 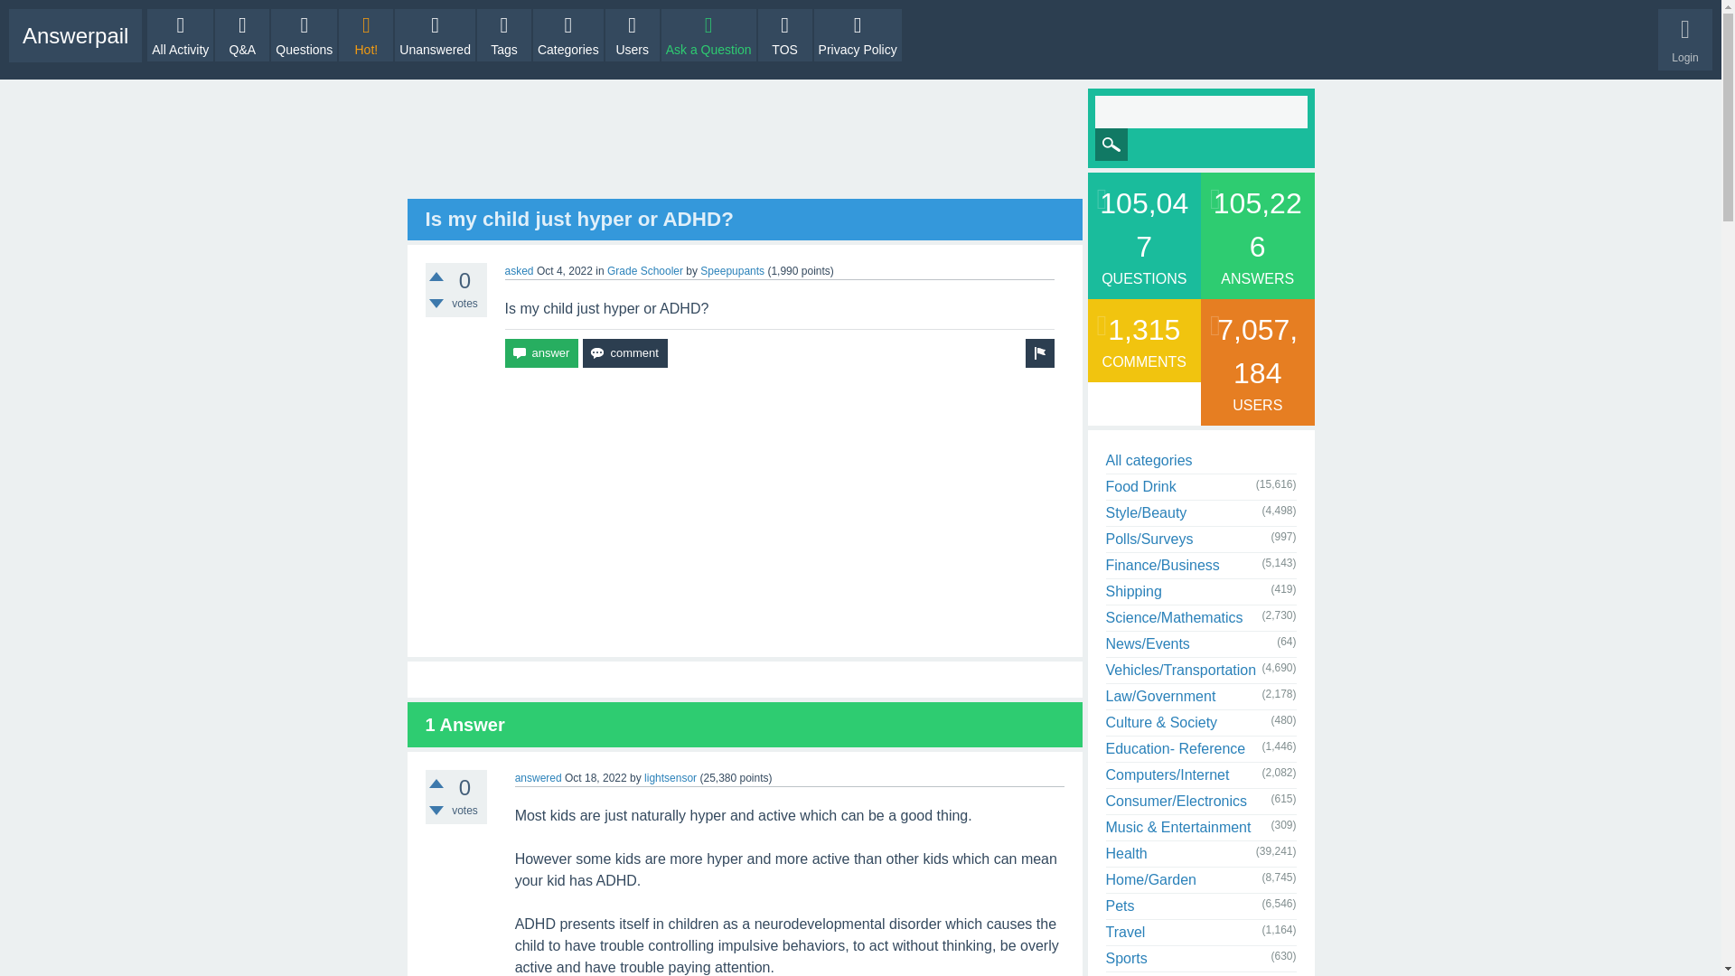 What do you see at coordinates (624, 352) in the screenshot?
I see `comment` at bounding box center [624, 352].